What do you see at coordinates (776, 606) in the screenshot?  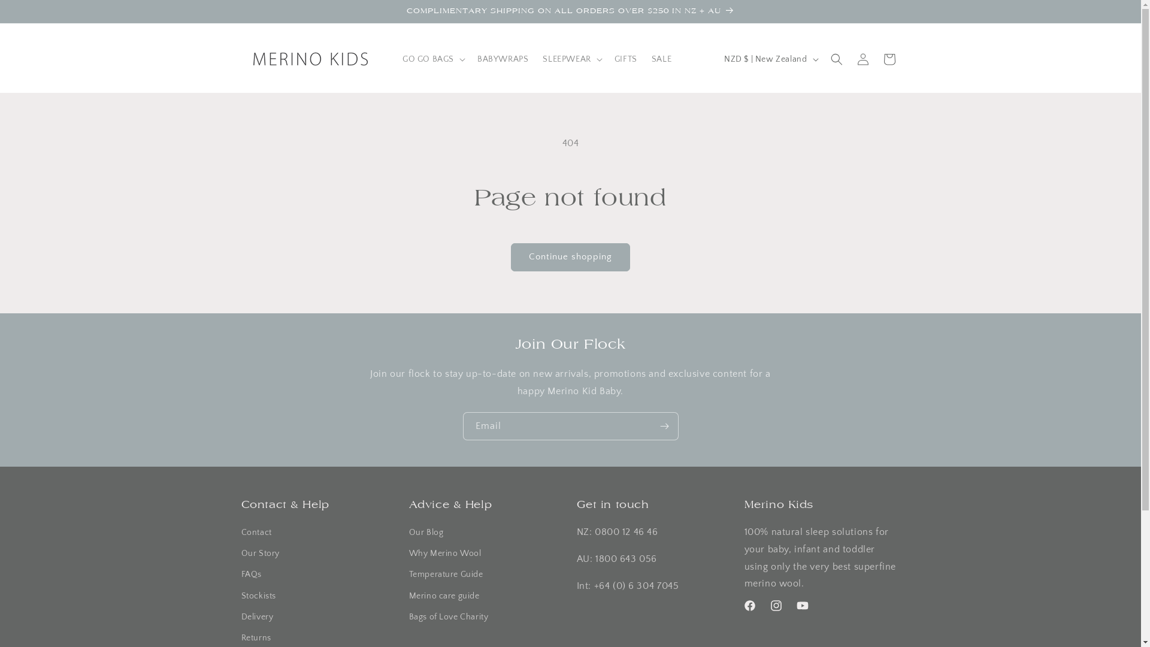 I see `Instagram` at bounding box center [776, 606].